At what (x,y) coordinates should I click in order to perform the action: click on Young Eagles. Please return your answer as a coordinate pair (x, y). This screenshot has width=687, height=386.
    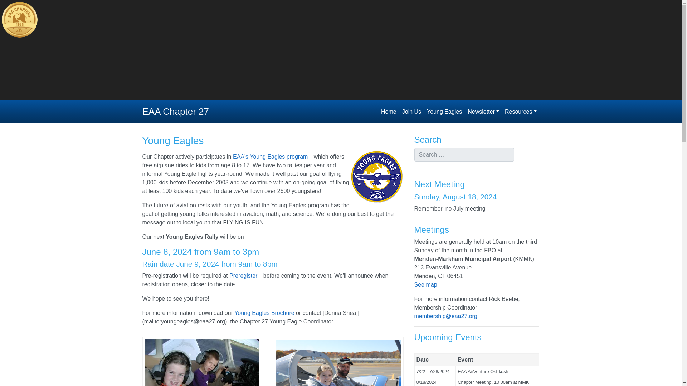
    Looking at the image, I should click on (444, 111).